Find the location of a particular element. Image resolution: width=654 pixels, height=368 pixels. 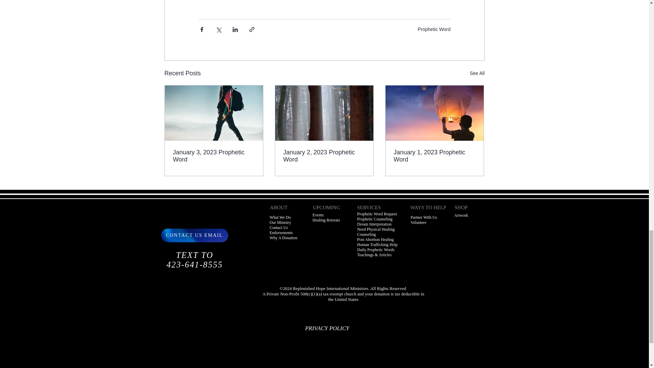

January 1, 2023 Prophetic Word is located at coordinates (434, 156).